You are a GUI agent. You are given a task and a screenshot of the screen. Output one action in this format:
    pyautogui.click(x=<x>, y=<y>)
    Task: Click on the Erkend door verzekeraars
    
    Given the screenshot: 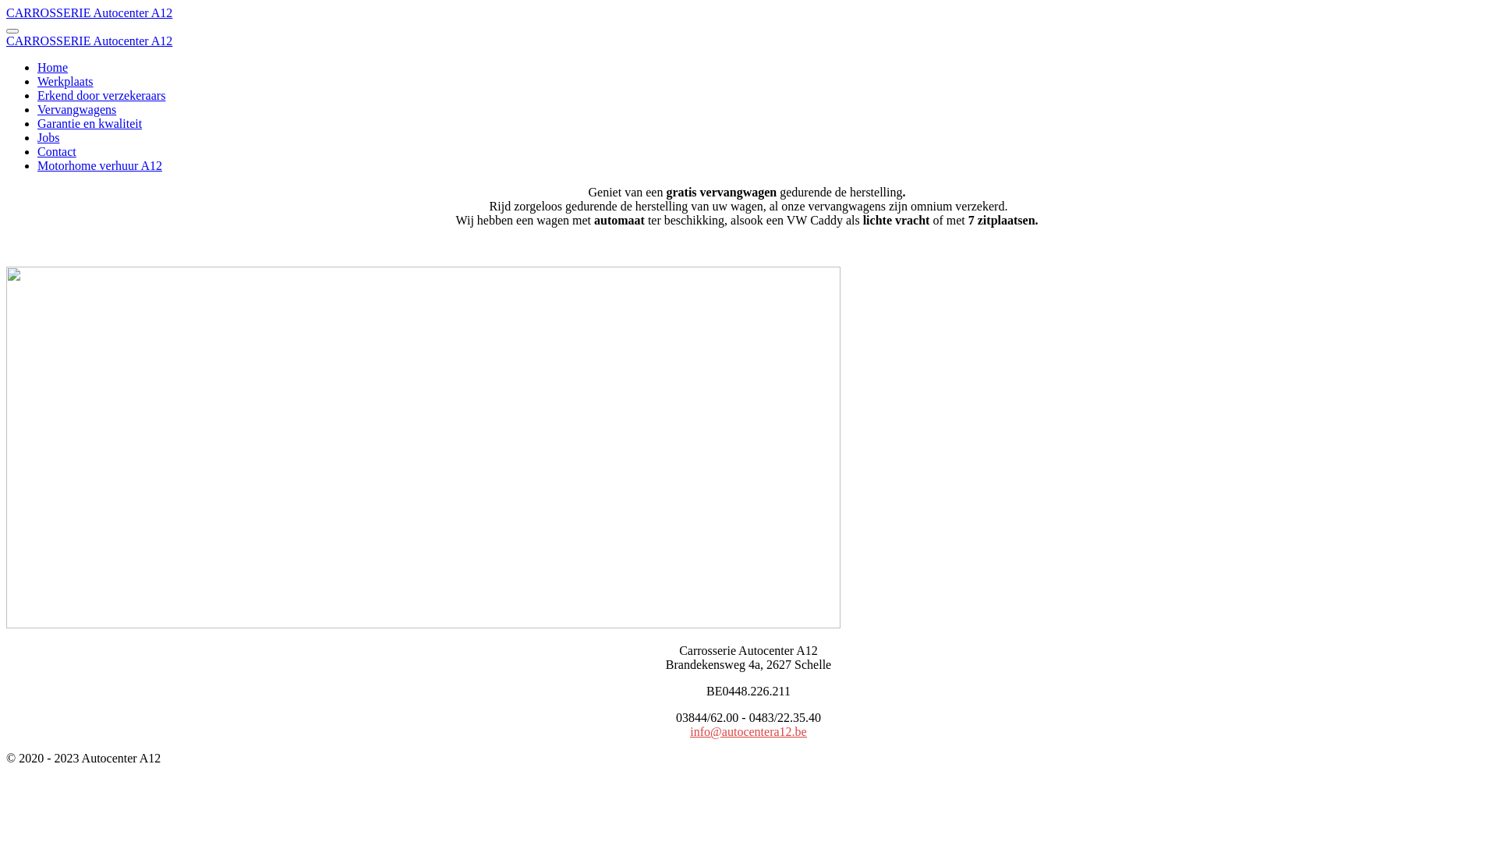 What is the action you would take?
    pyautogui.click(x=101, y=95)
    